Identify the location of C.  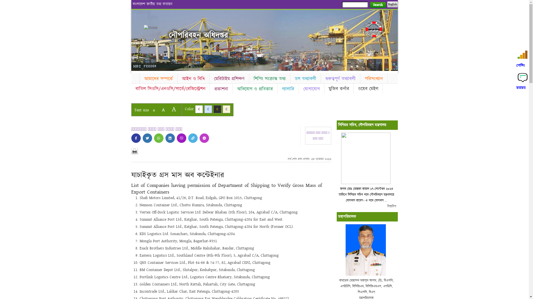
(227, 109).